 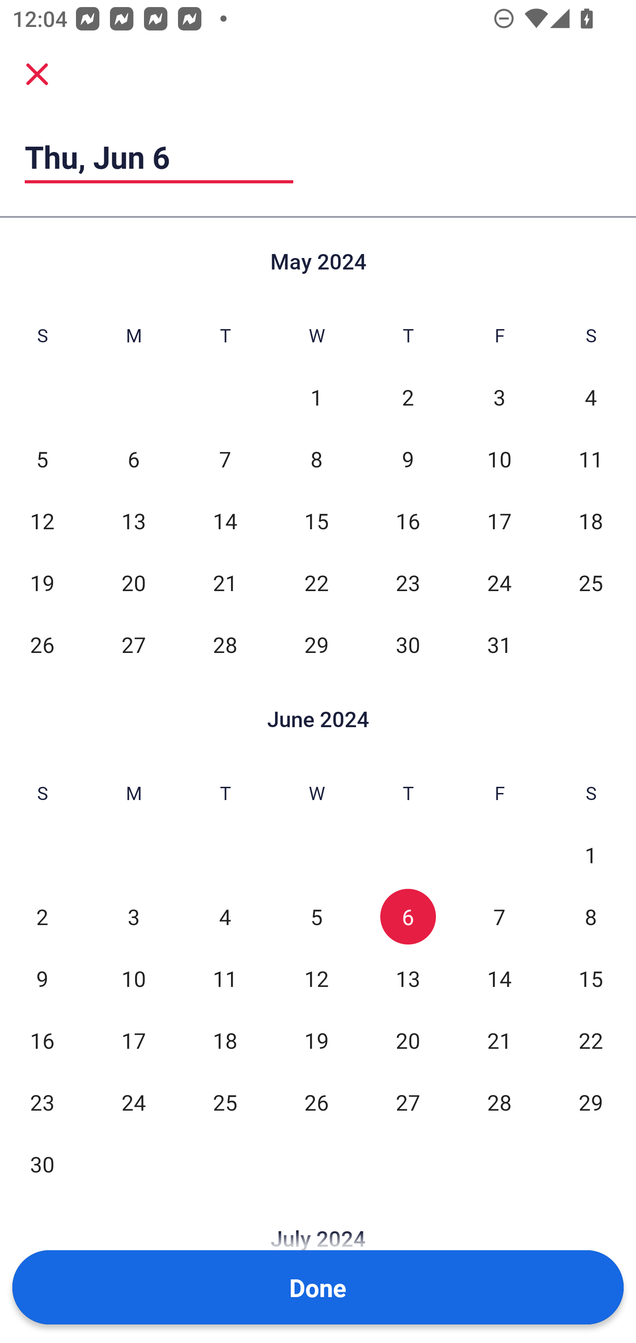 What do you see at coordinates (591, 917) in the screenshot?
I see `8 Sat, Jun 8, Not Selected` at bounding box center [591, 917].